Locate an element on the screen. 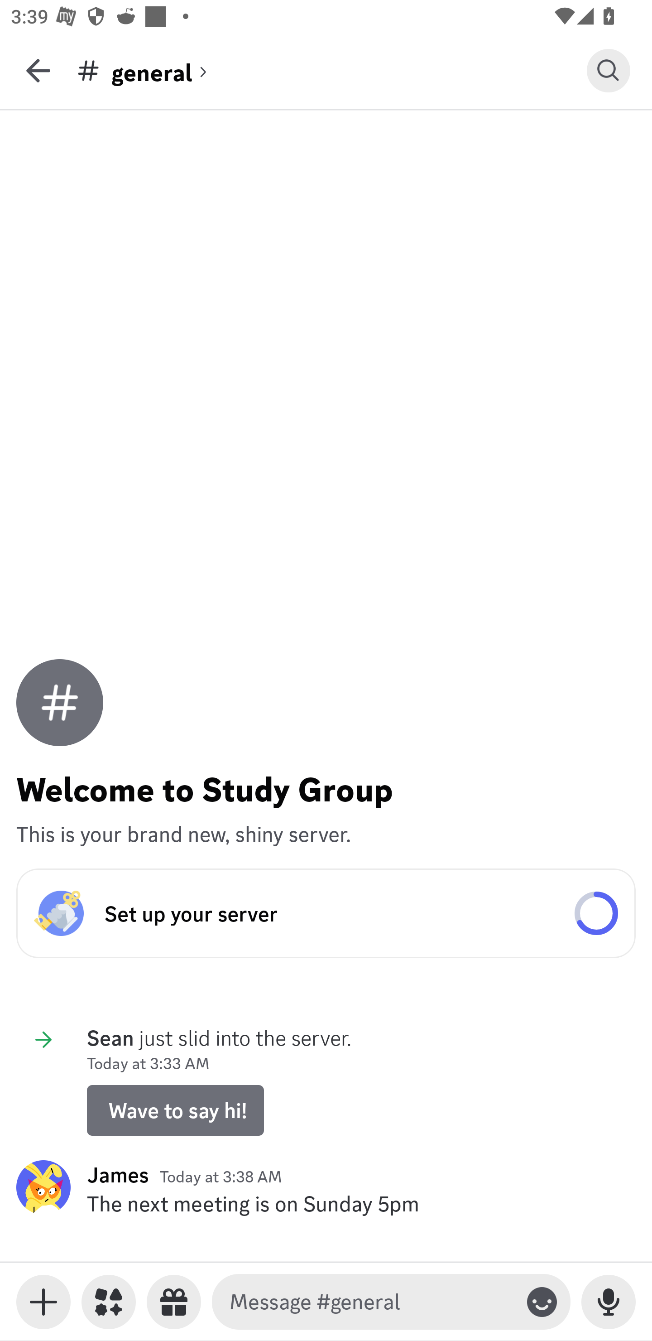  Send a gift is located at coordinates (174, 1302).